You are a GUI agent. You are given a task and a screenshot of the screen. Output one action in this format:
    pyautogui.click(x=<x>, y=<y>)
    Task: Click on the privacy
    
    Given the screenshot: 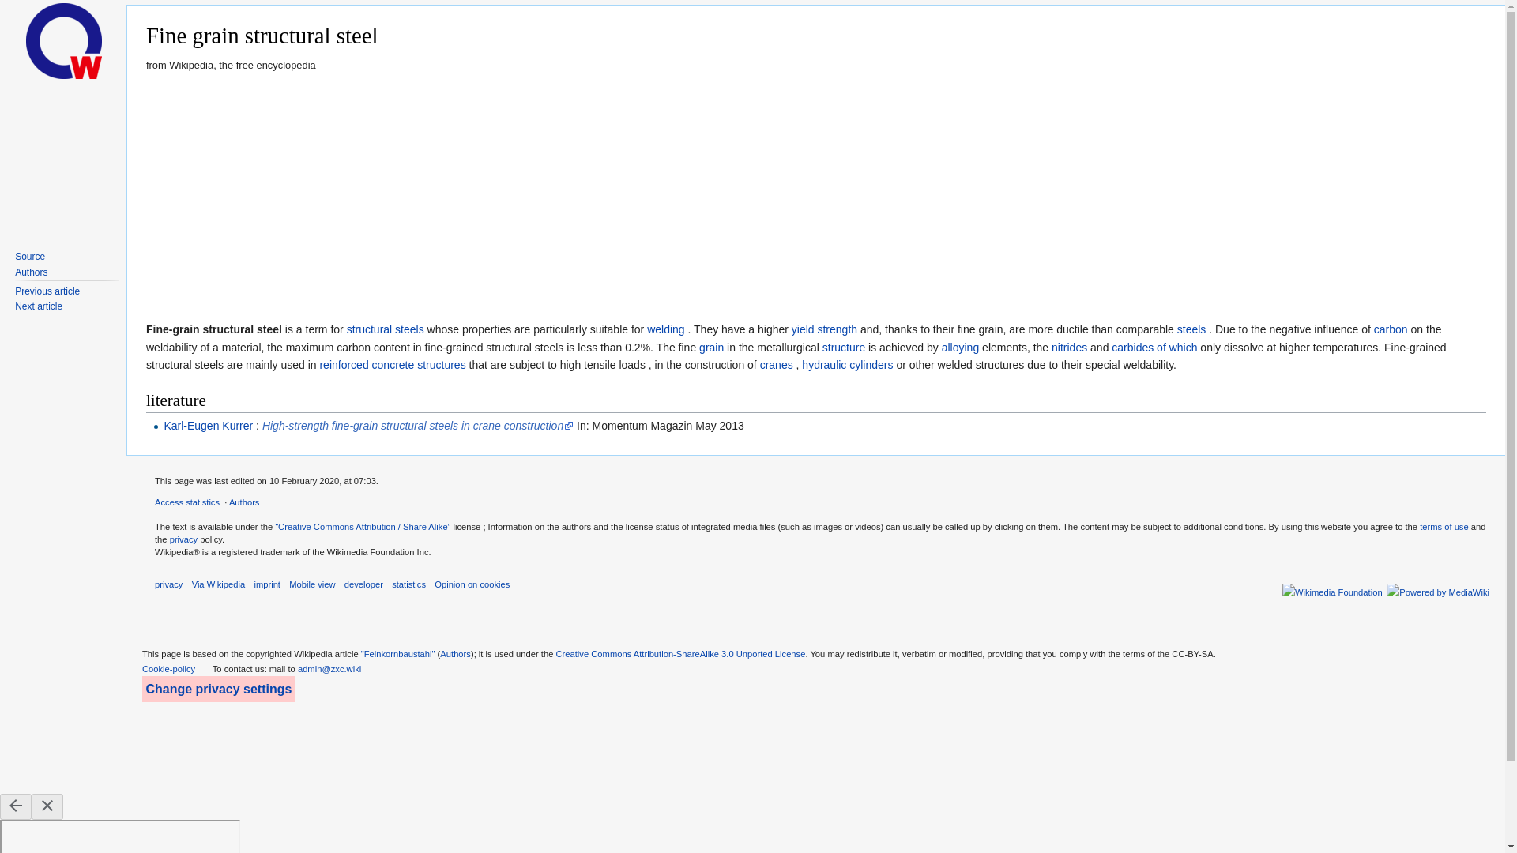 What is the action you would take?
    pyautogui.click(x=183, y=539)
    